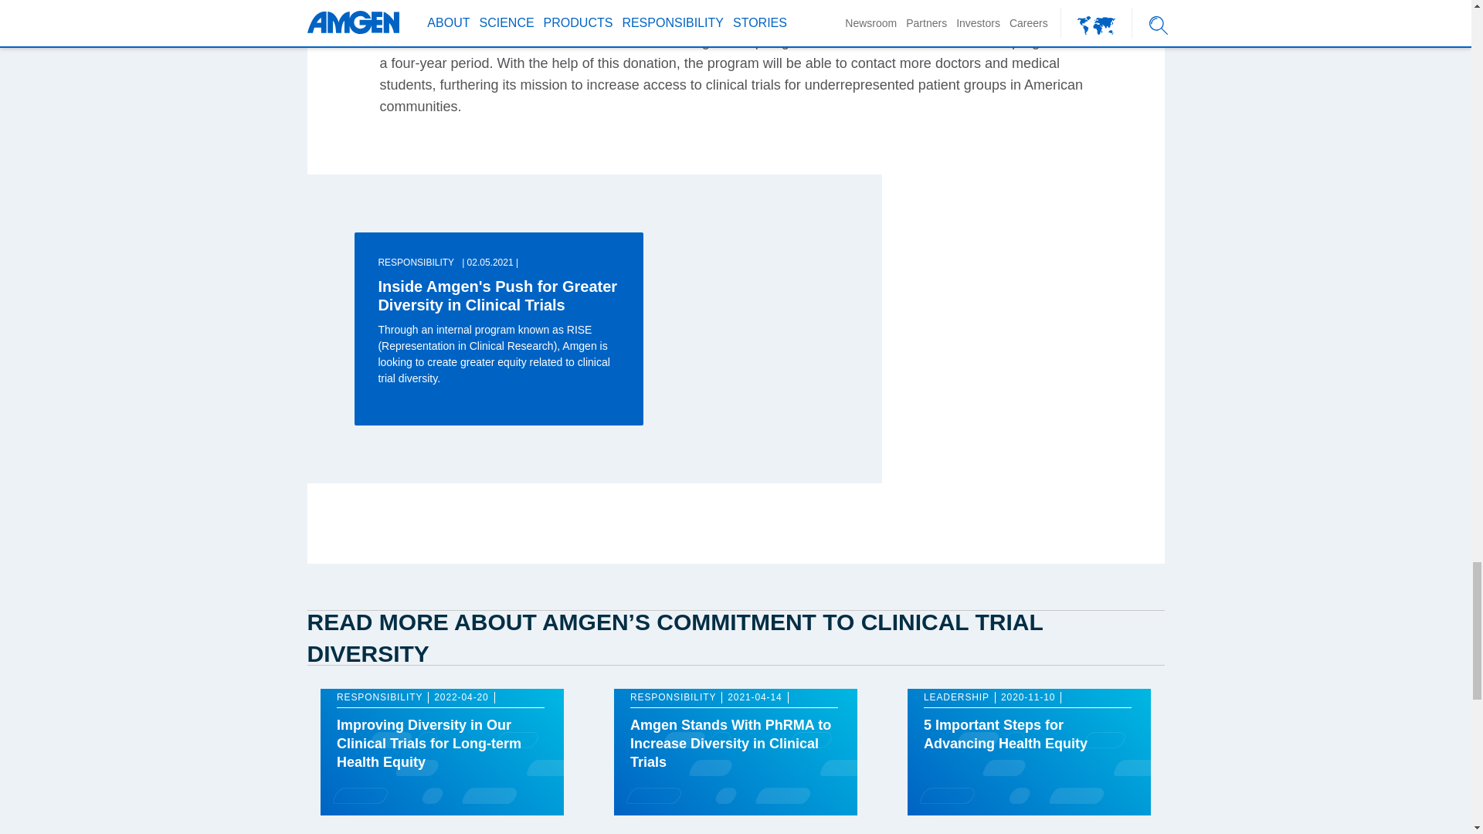 This screenshot has width=1483, height=834. What do you see at coordinates (379, 697) in the screenshot?
I see `Responsibility` at bounding box center [379, 697].